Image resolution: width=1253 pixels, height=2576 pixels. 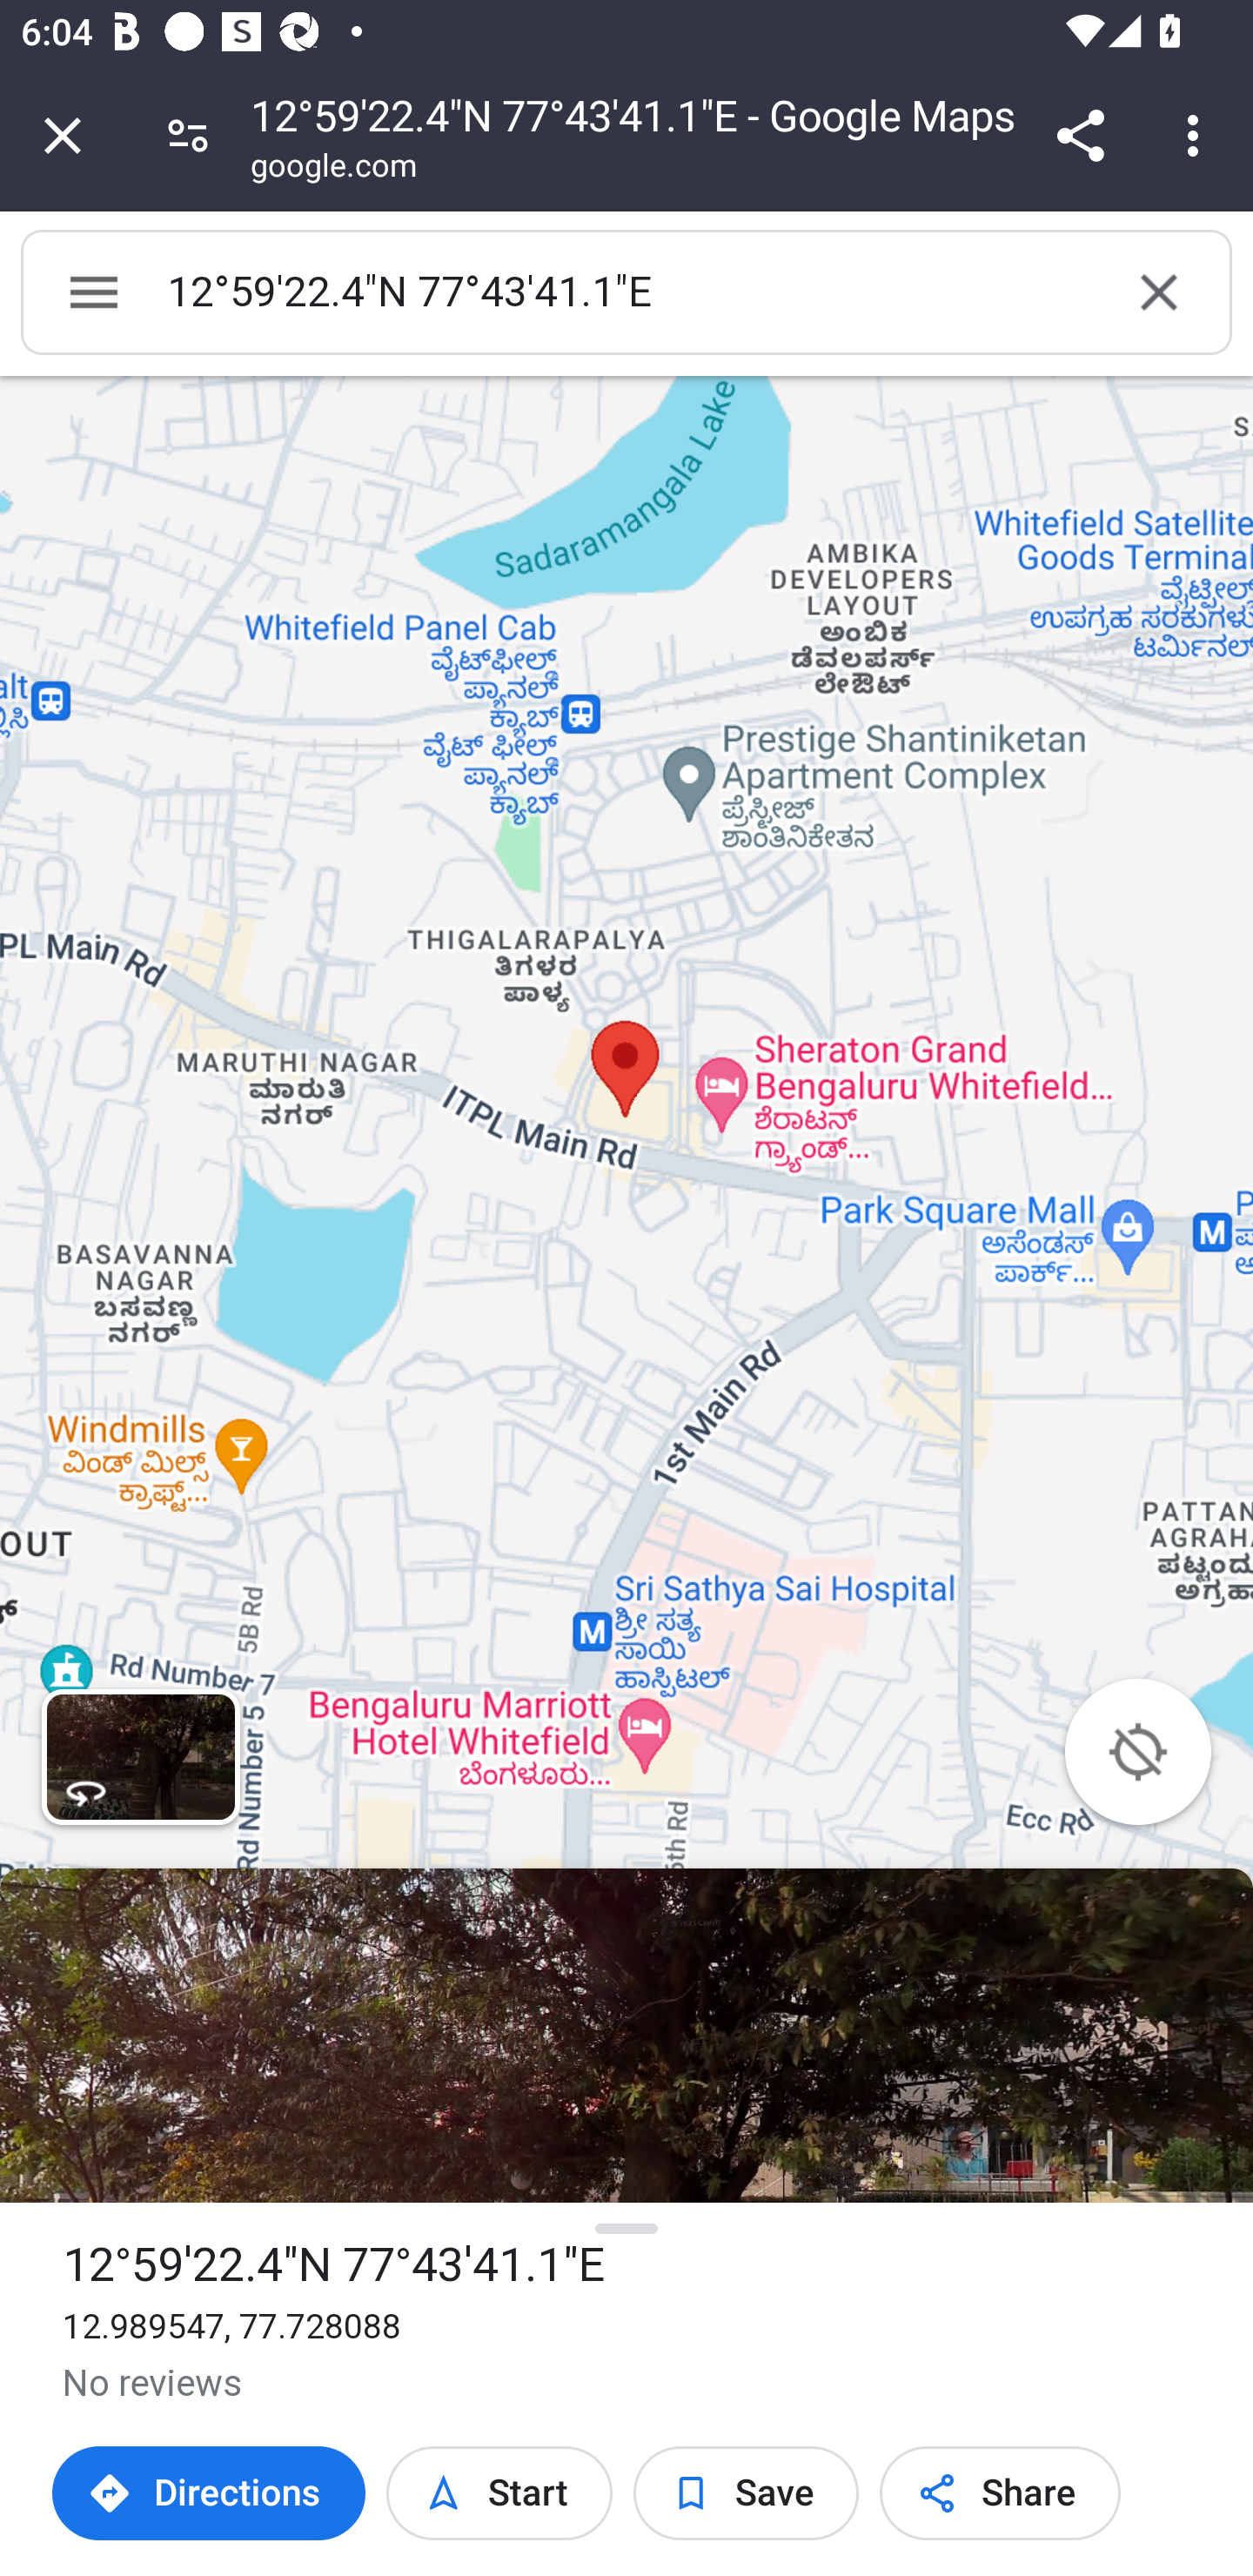 What do you see at coordinates (747, 2493) in the screenshot?
I see `Save 12°59'22.4"N 77°43'41.1"E in your lists` at bounding box center [747, 2493].